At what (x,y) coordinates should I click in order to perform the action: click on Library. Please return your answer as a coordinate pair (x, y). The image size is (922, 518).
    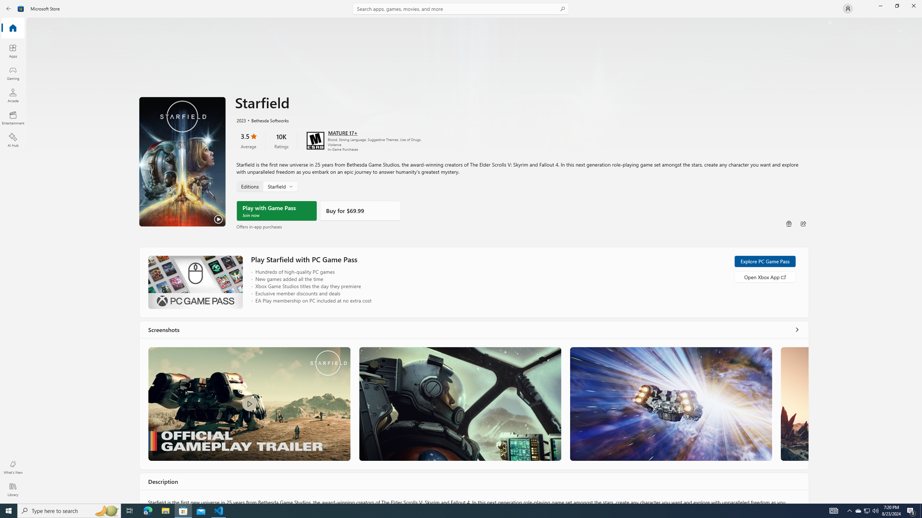
    Looking at the image, I should click on (13, 490).